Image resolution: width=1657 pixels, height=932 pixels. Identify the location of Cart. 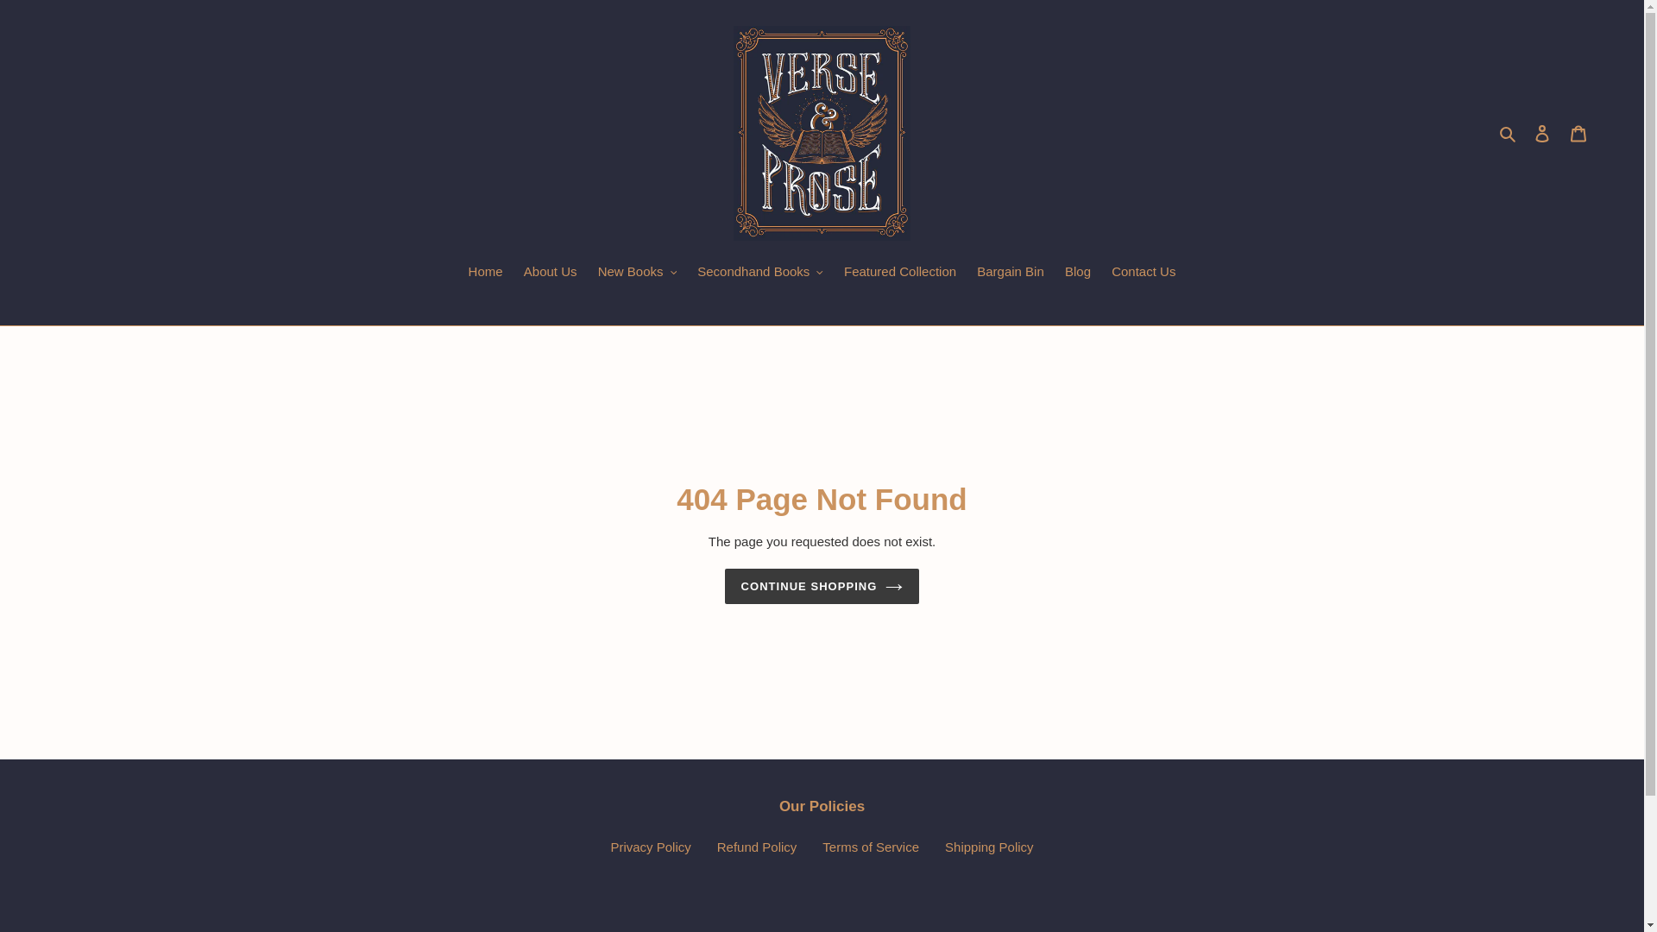
(1578, 133).